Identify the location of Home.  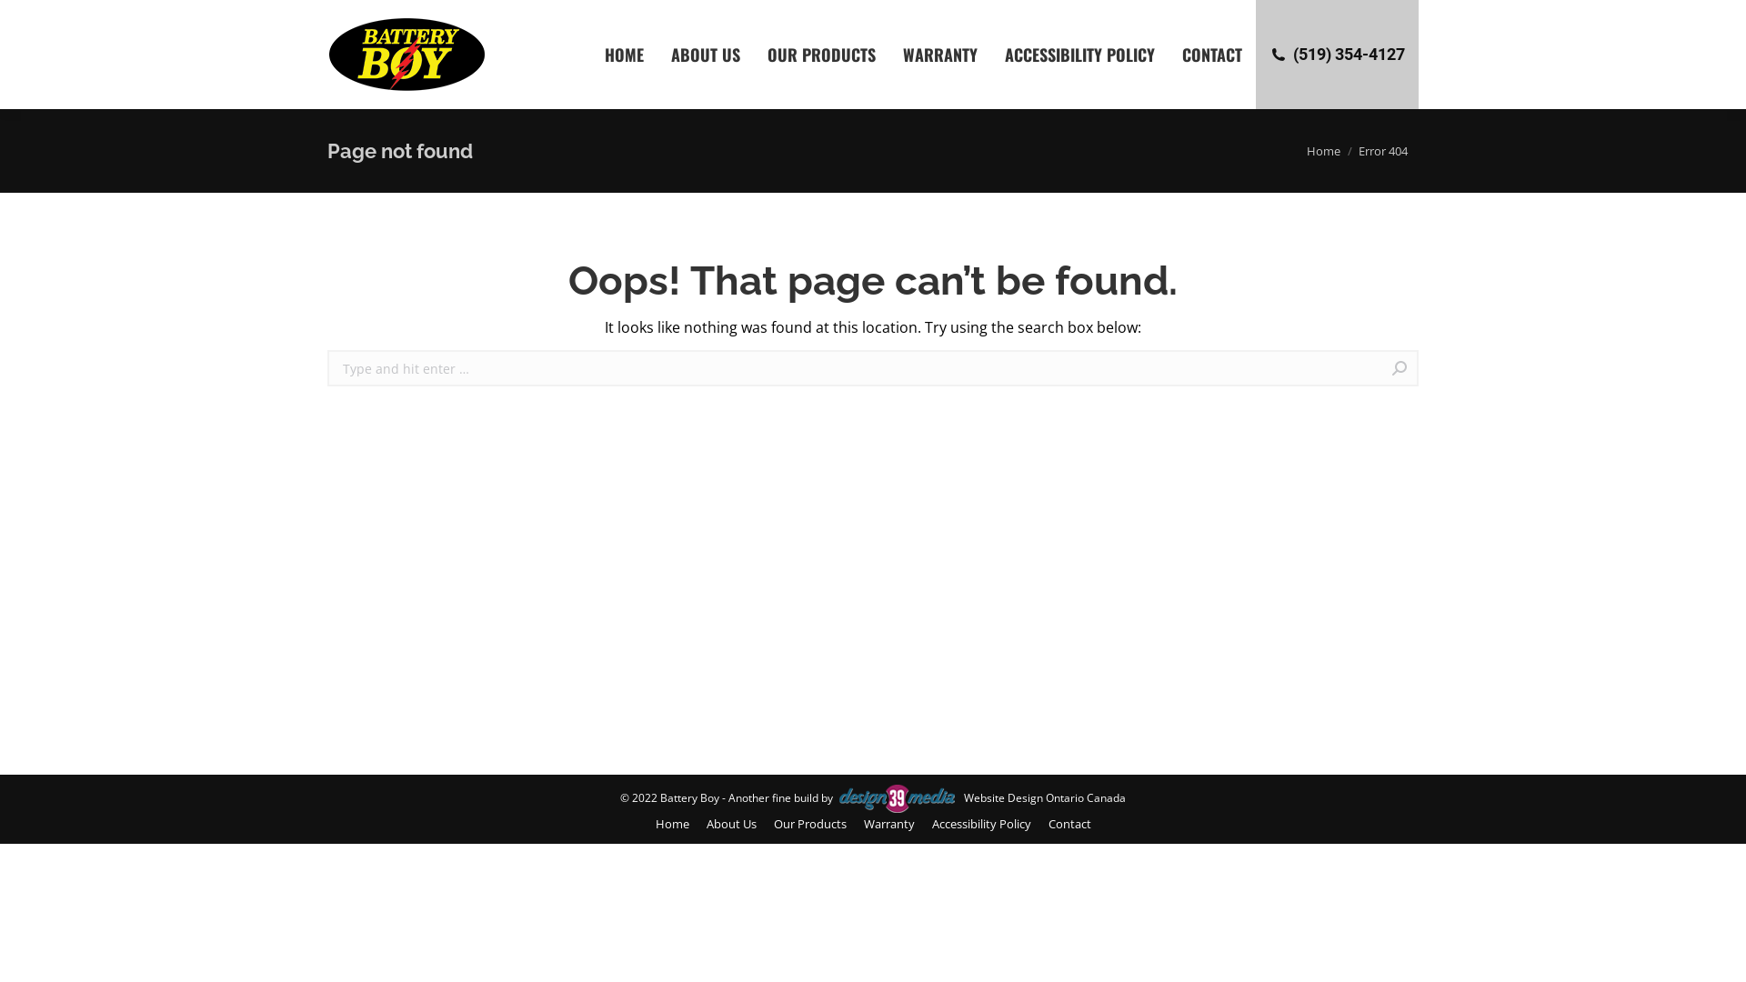
(1324, 151).